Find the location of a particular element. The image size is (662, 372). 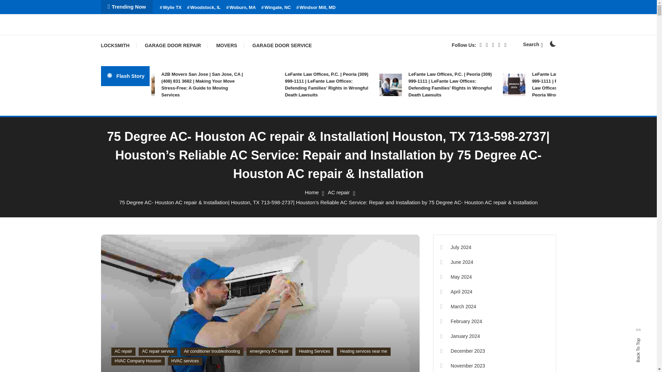

AC repair is located at coordinates (339, 192).